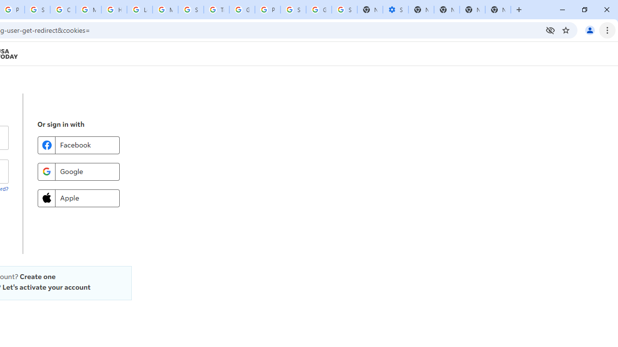  Describe the element at coordinates (78, 198) in the screenshot. I see `Apple` at that location.